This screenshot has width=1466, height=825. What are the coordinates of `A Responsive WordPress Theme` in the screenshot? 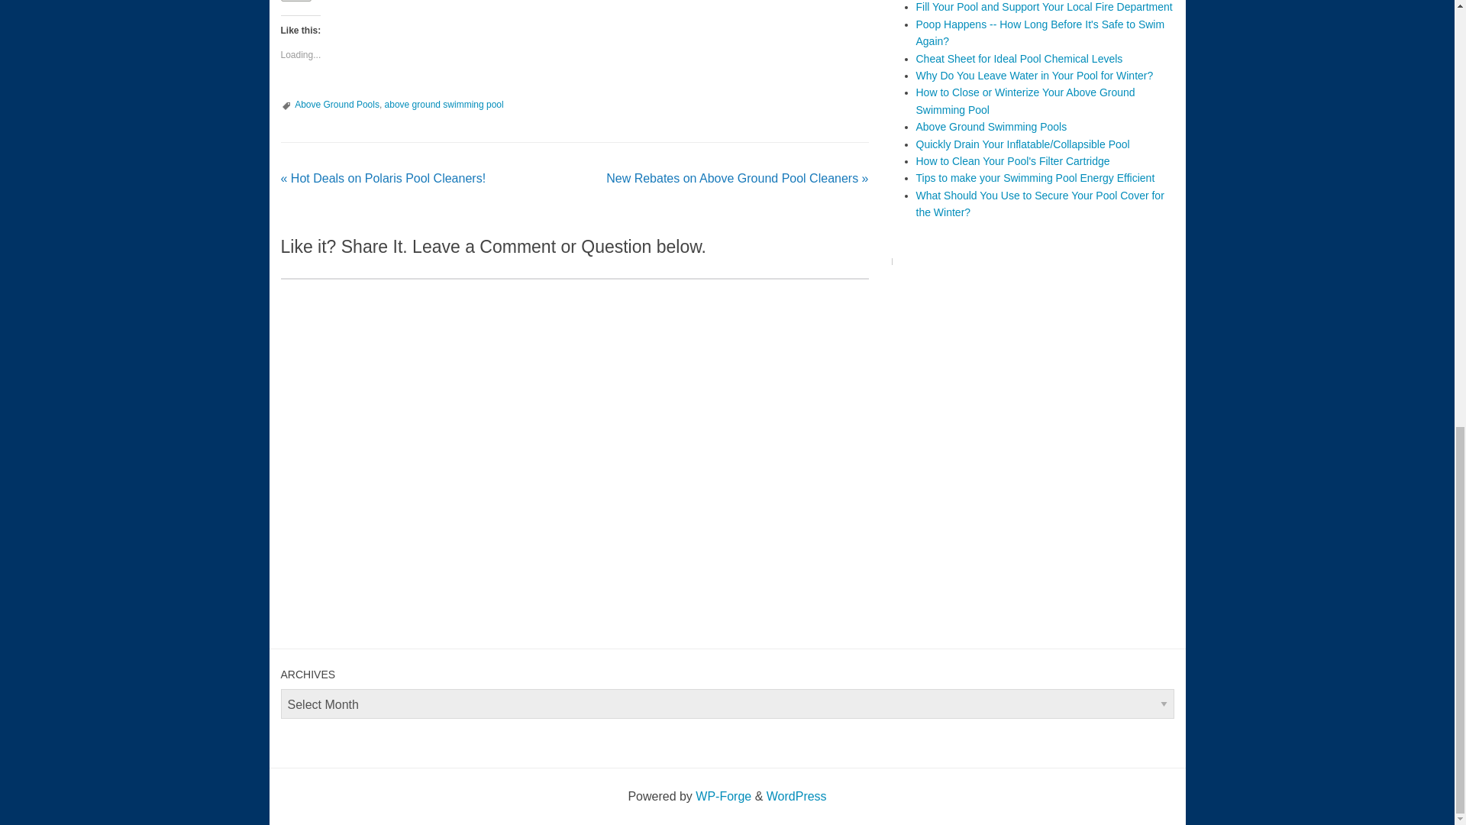 It's located at (722, 796).